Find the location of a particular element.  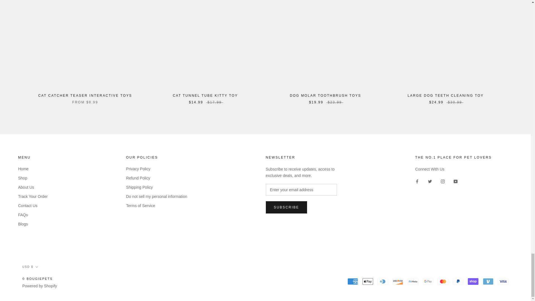

Apple Pay is located at coordinates (368, 281).